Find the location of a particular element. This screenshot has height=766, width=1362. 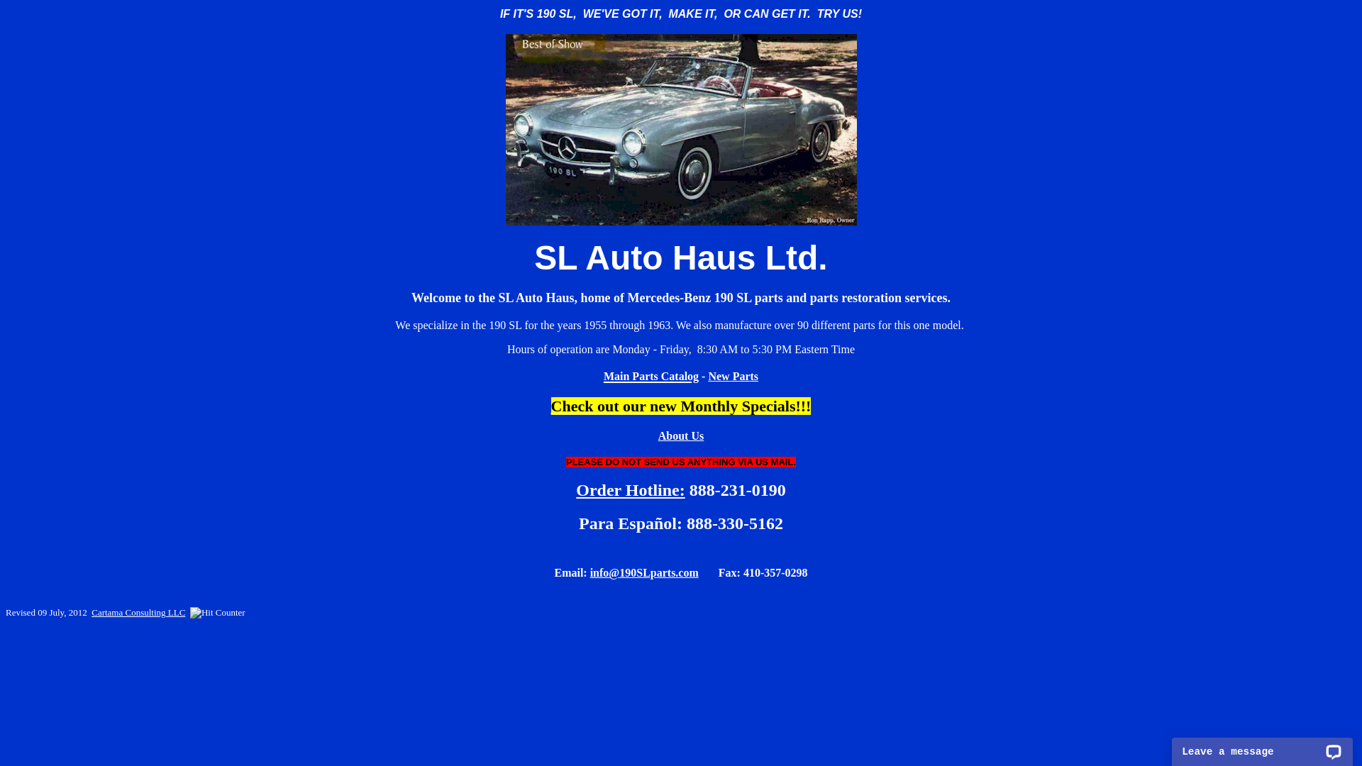

About Us is located at coordinates (681, 435).